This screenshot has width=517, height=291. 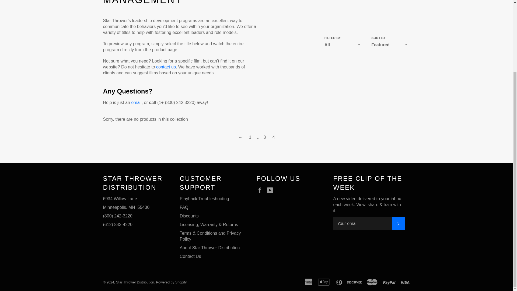 What do you see at coordinates (261, 190) in the screenshot?
I see `Star Thrower Distribution on Facebook` at bounding box center [261, 190].